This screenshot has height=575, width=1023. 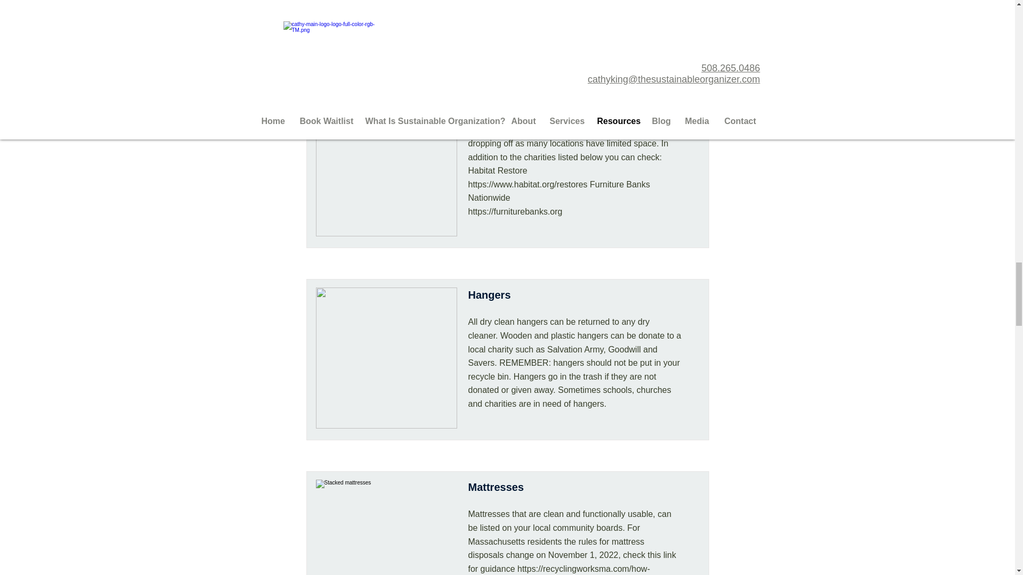 I want to click on Image by Eyekeeper Eyekeeper.jpg, so click(x=386, y=22).